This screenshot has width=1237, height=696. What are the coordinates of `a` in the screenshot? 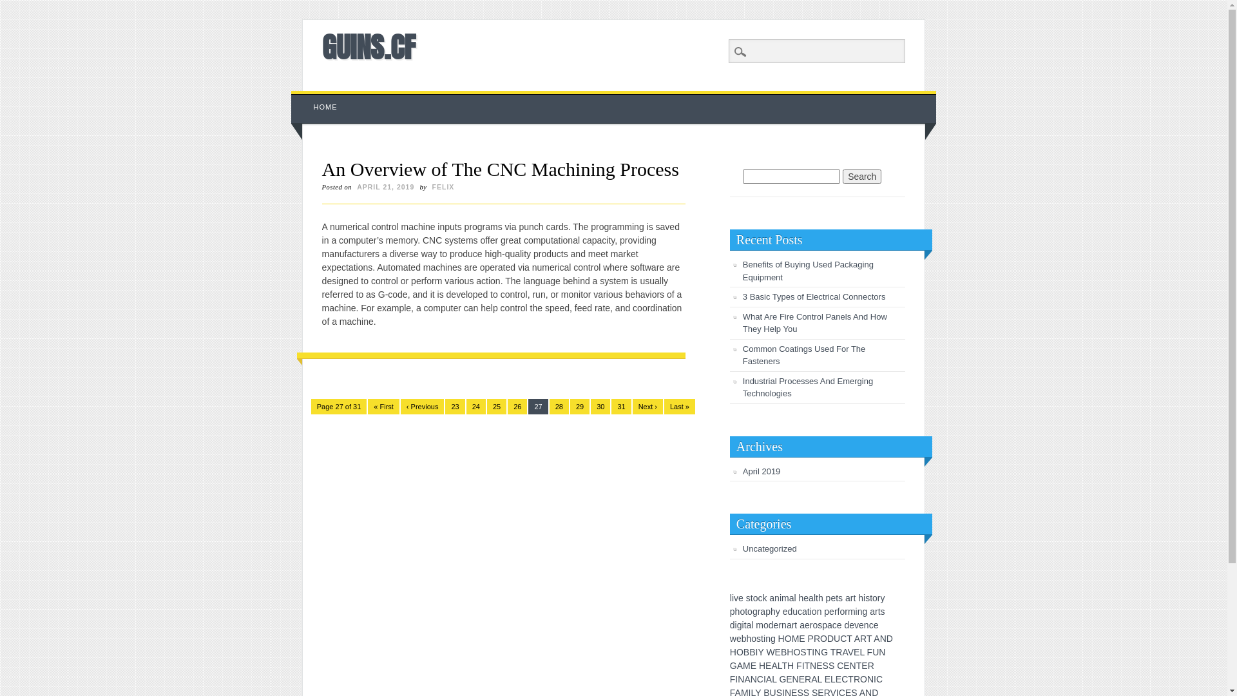 It's located at (848, 598).